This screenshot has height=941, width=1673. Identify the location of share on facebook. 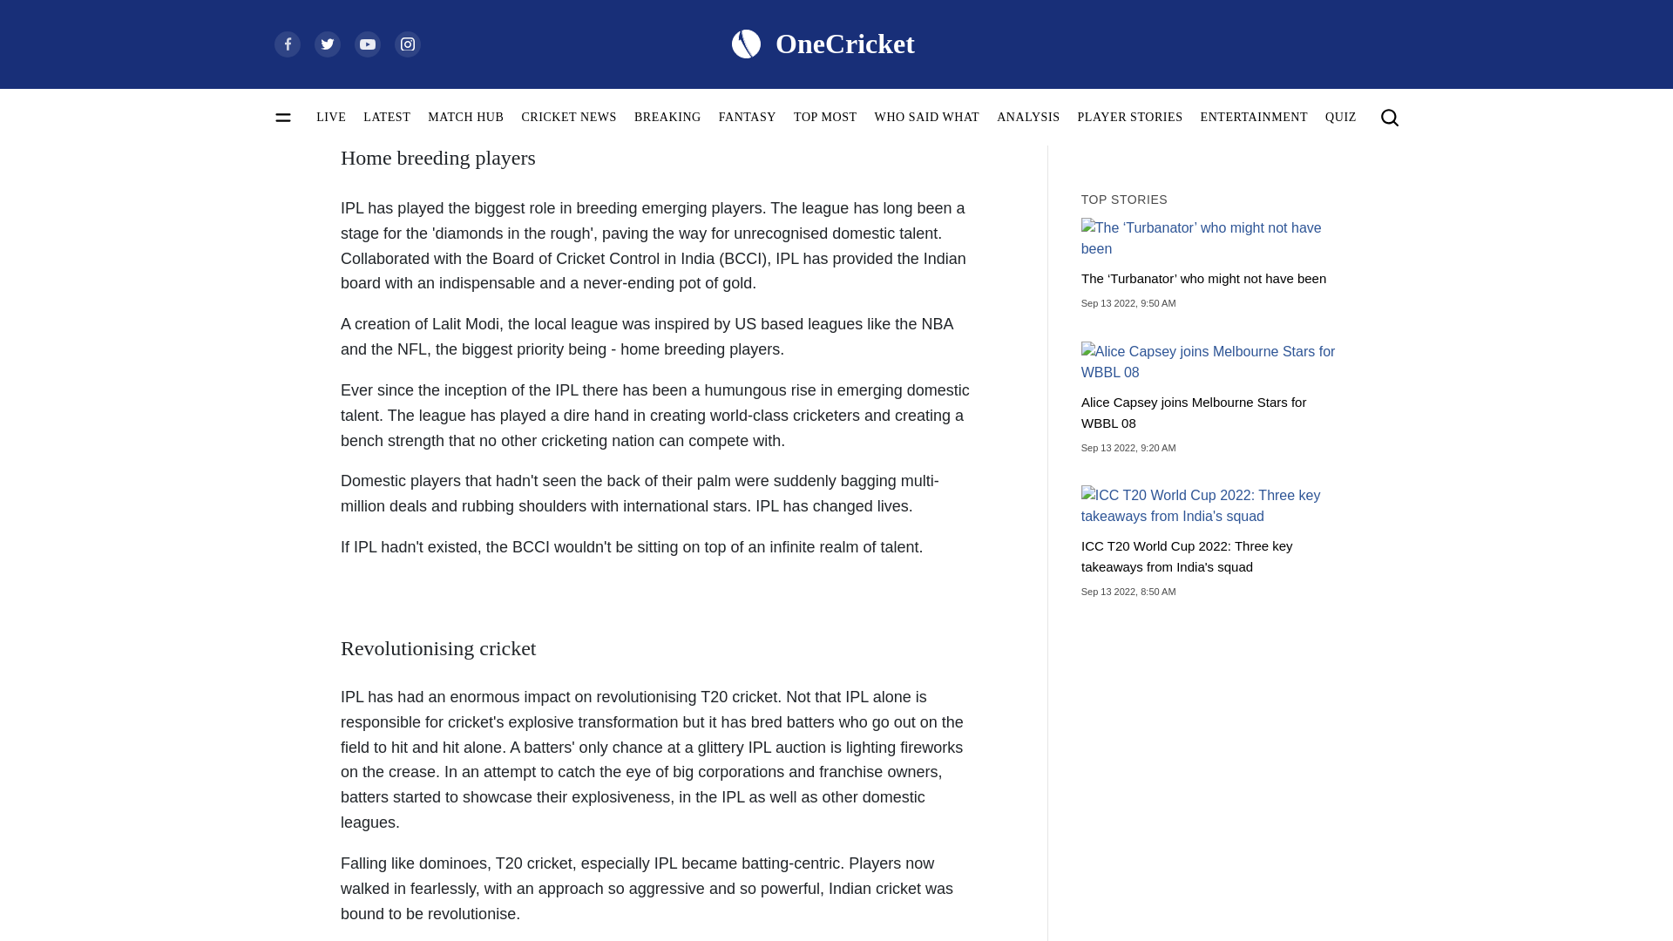
(1117, 116).